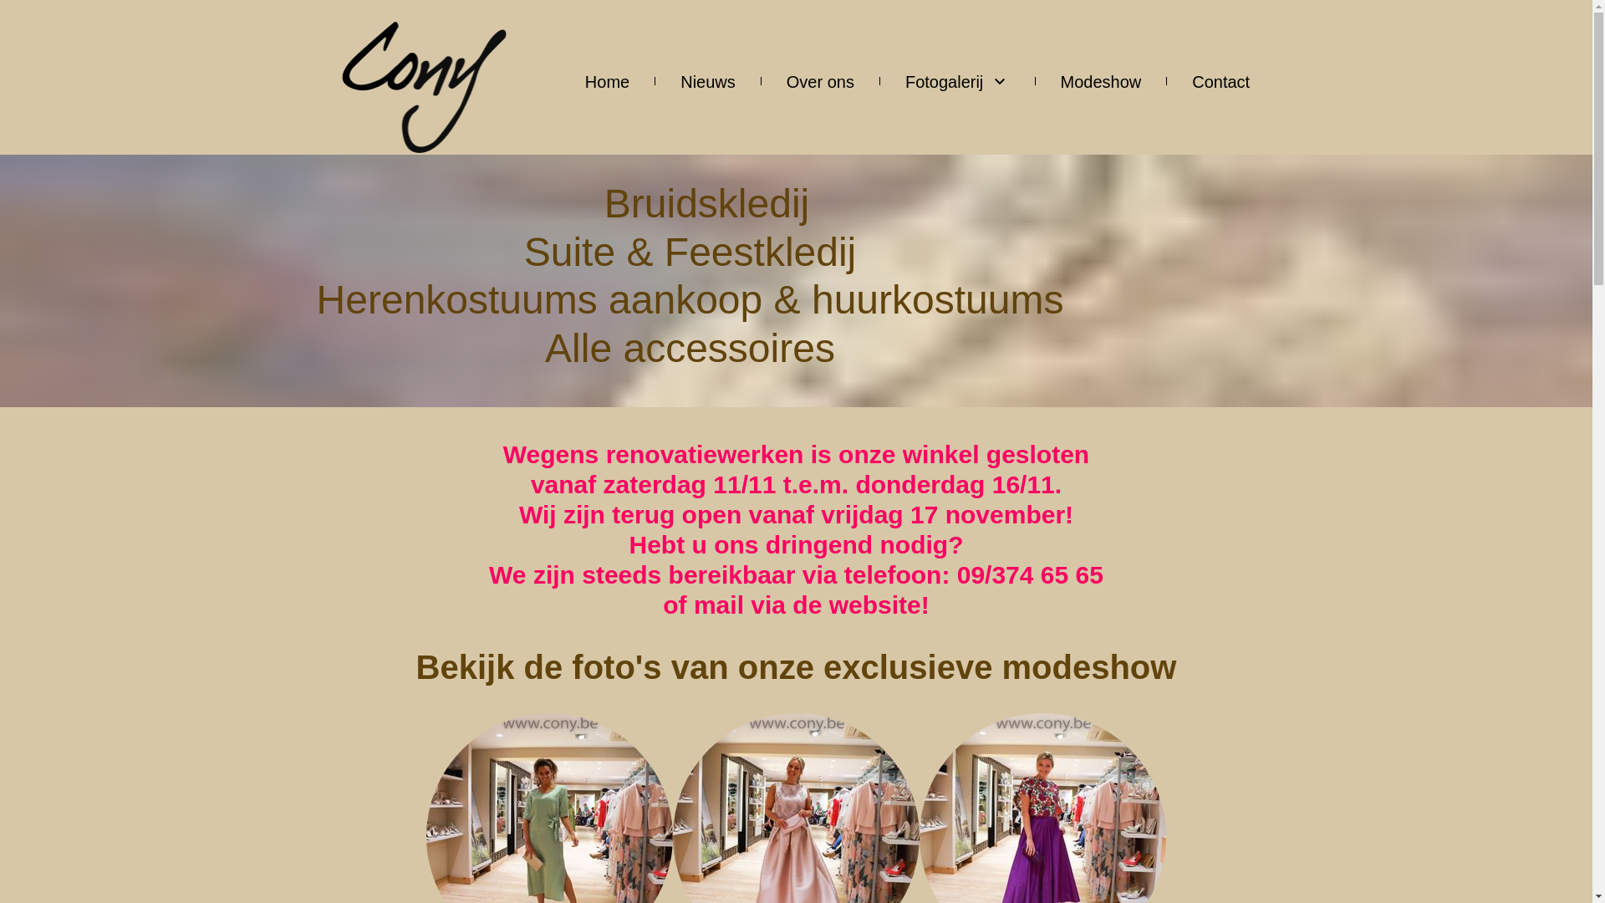 Image resolution: width=1605 pixels, height=903 pixels. I want to click on Contact, so click(1220, 80).